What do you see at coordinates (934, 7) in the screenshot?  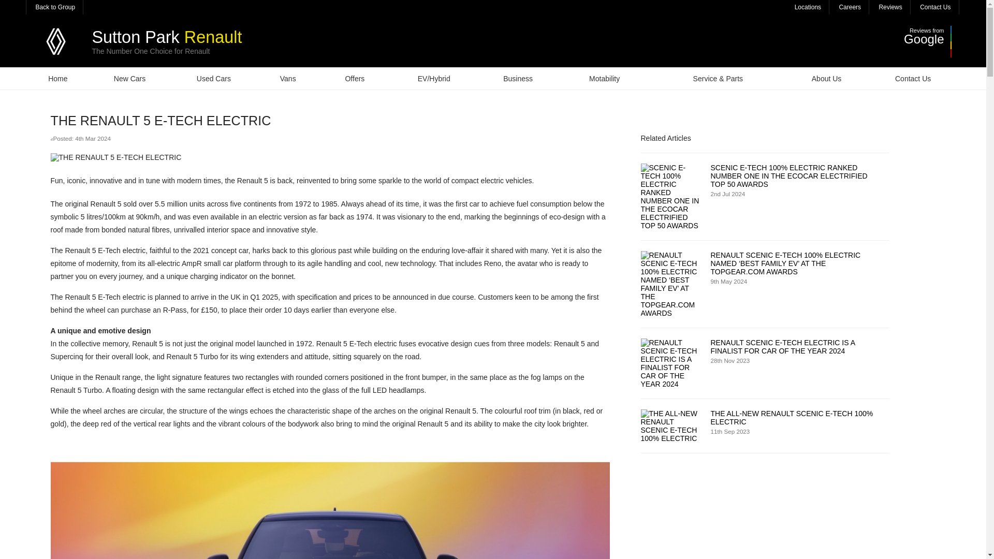 I see `Contact Us` at bounding box center [934, 7].